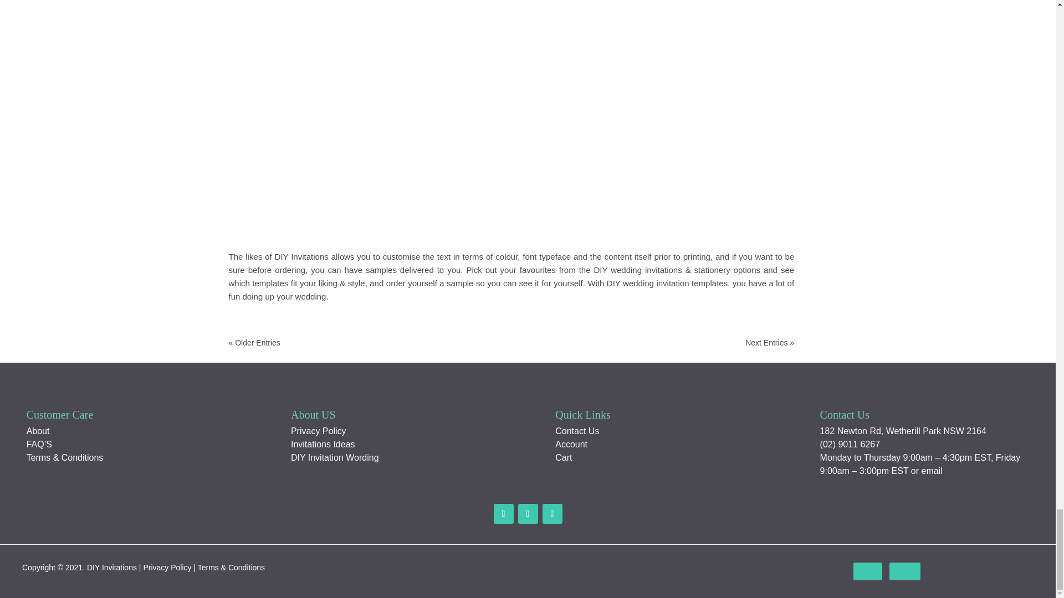 This screenshot has height=598, width=1064. Describe the element at coordinates (904, 571) in the screenshot. I see `Follow on Facebook` at that location.